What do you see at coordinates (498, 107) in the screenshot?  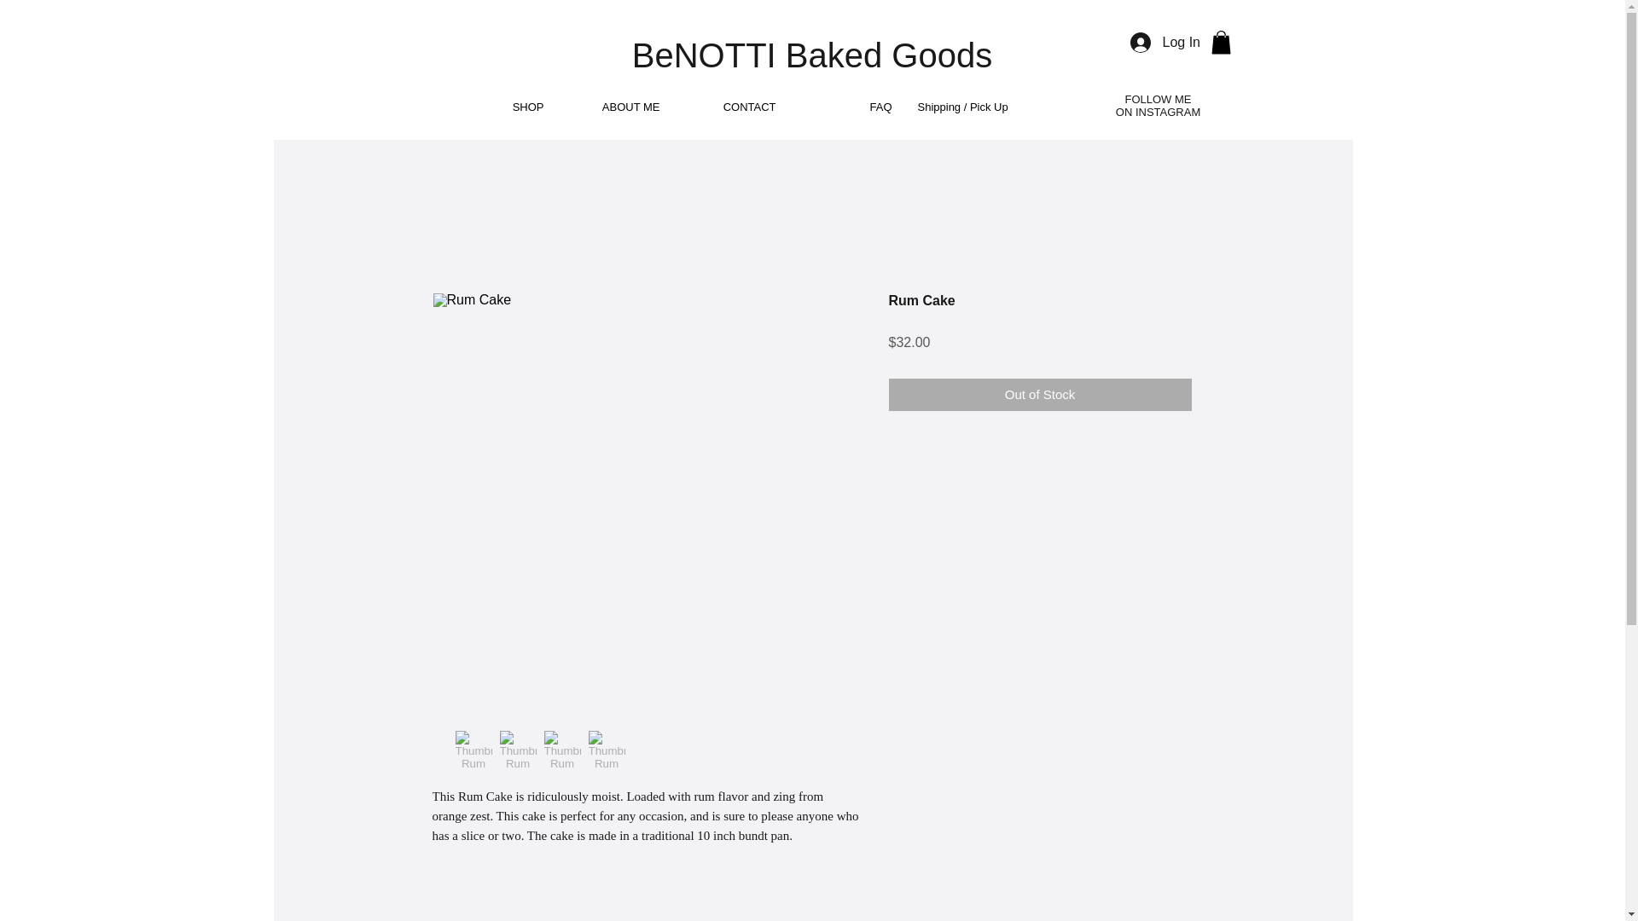 I see `SHOP` at bounding box center [498, 107].